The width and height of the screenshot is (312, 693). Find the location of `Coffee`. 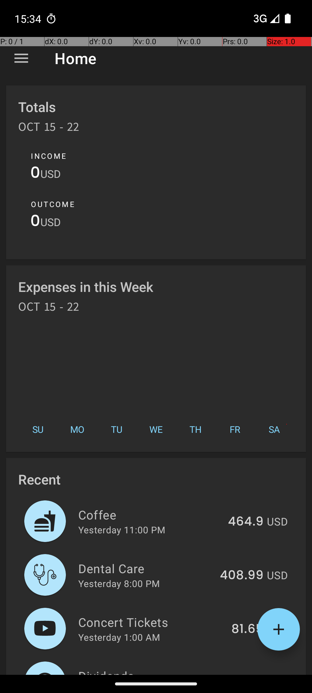

Coffee is located at coordinates (150, 515).